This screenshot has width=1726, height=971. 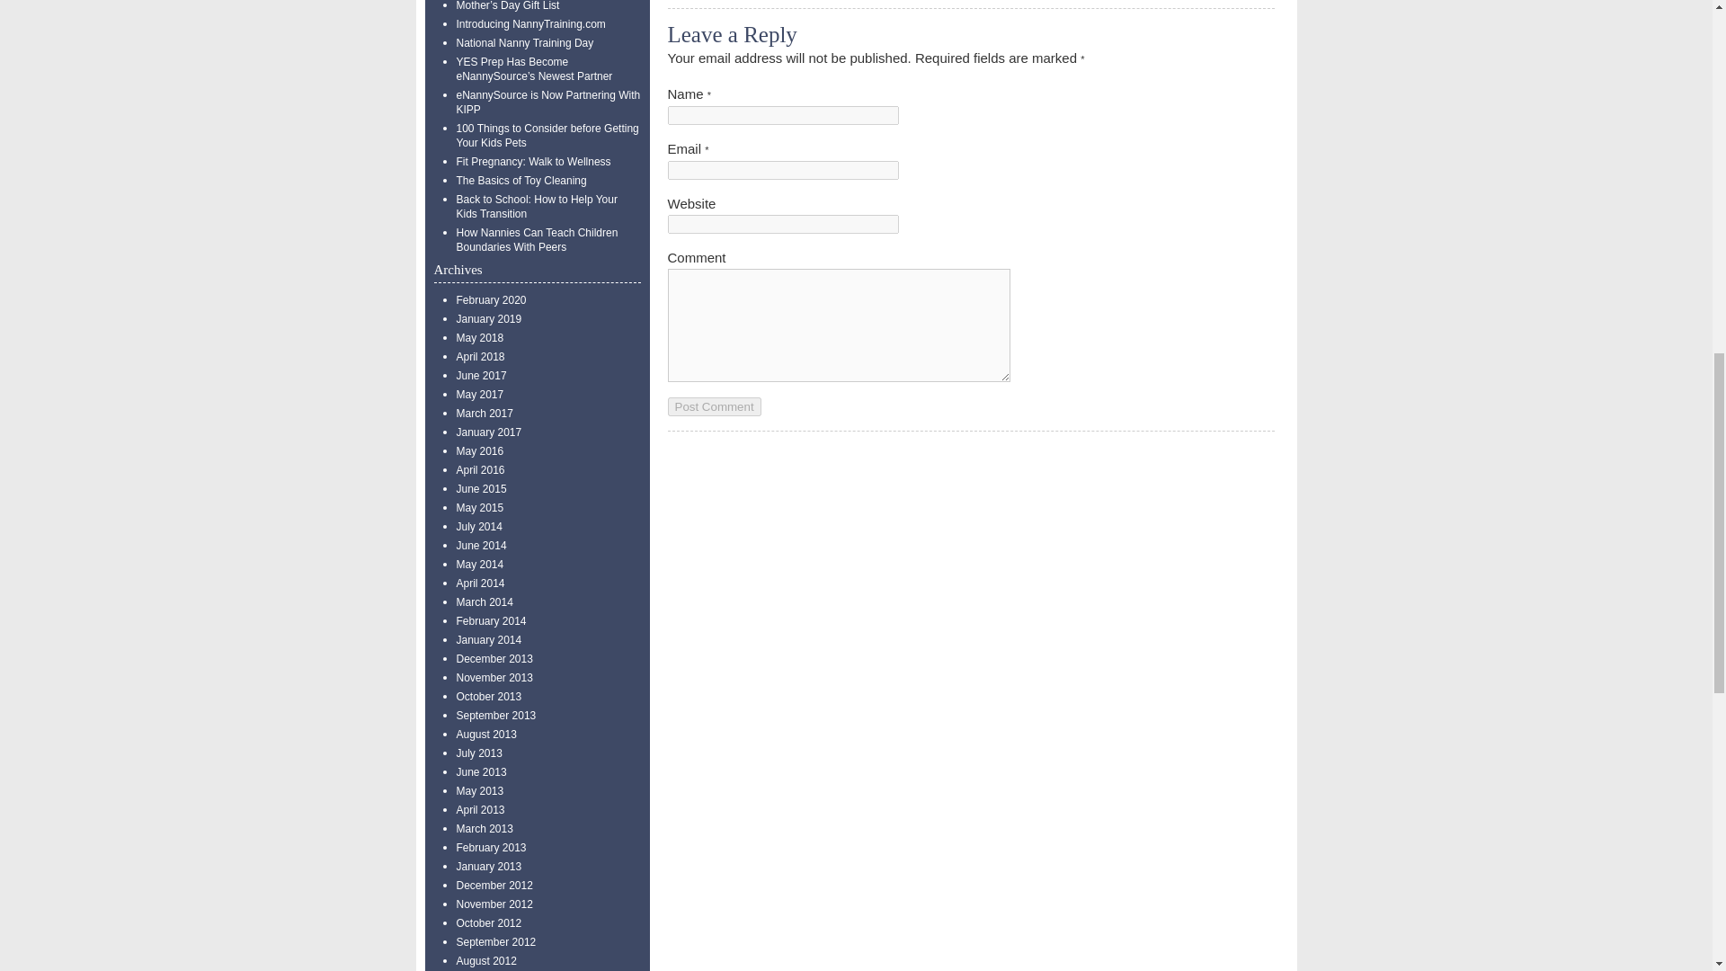 What do you see at coordinates (480, 338) in the screenshot?
I see `May 2018` at bounding box center [480, 338].